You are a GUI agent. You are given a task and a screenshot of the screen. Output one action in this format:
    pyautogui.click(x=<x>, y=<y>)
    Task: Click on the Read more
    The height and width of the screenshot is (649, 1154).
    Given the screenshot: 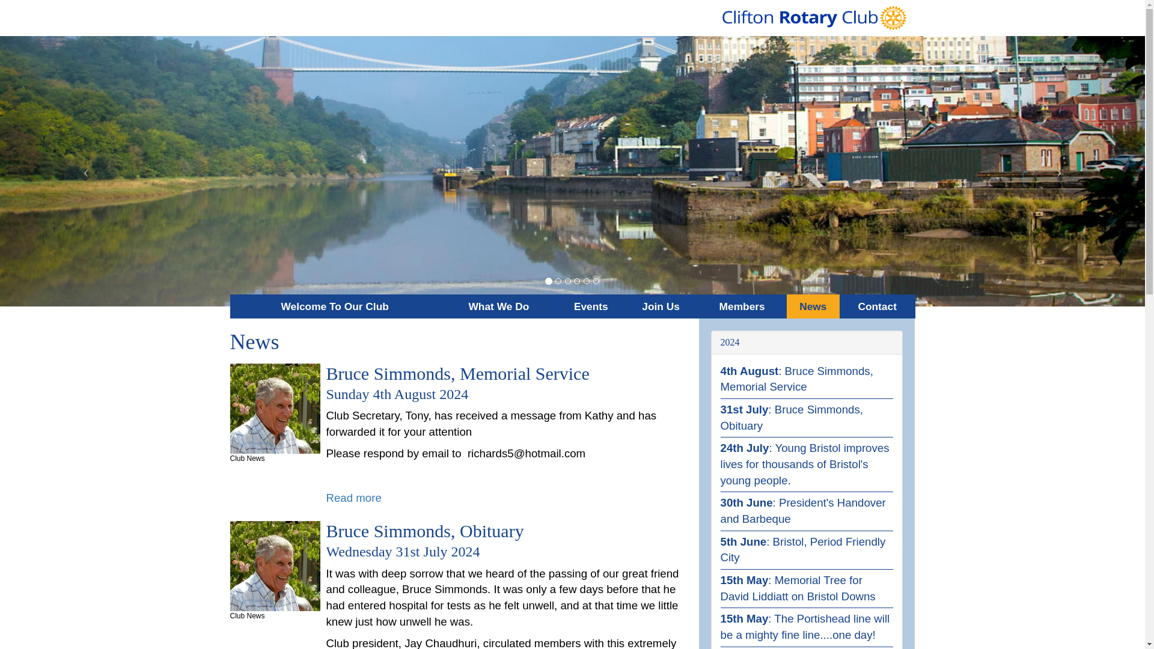 What is the action you would take?
    pyautogui.click(x=353, y=498)
    